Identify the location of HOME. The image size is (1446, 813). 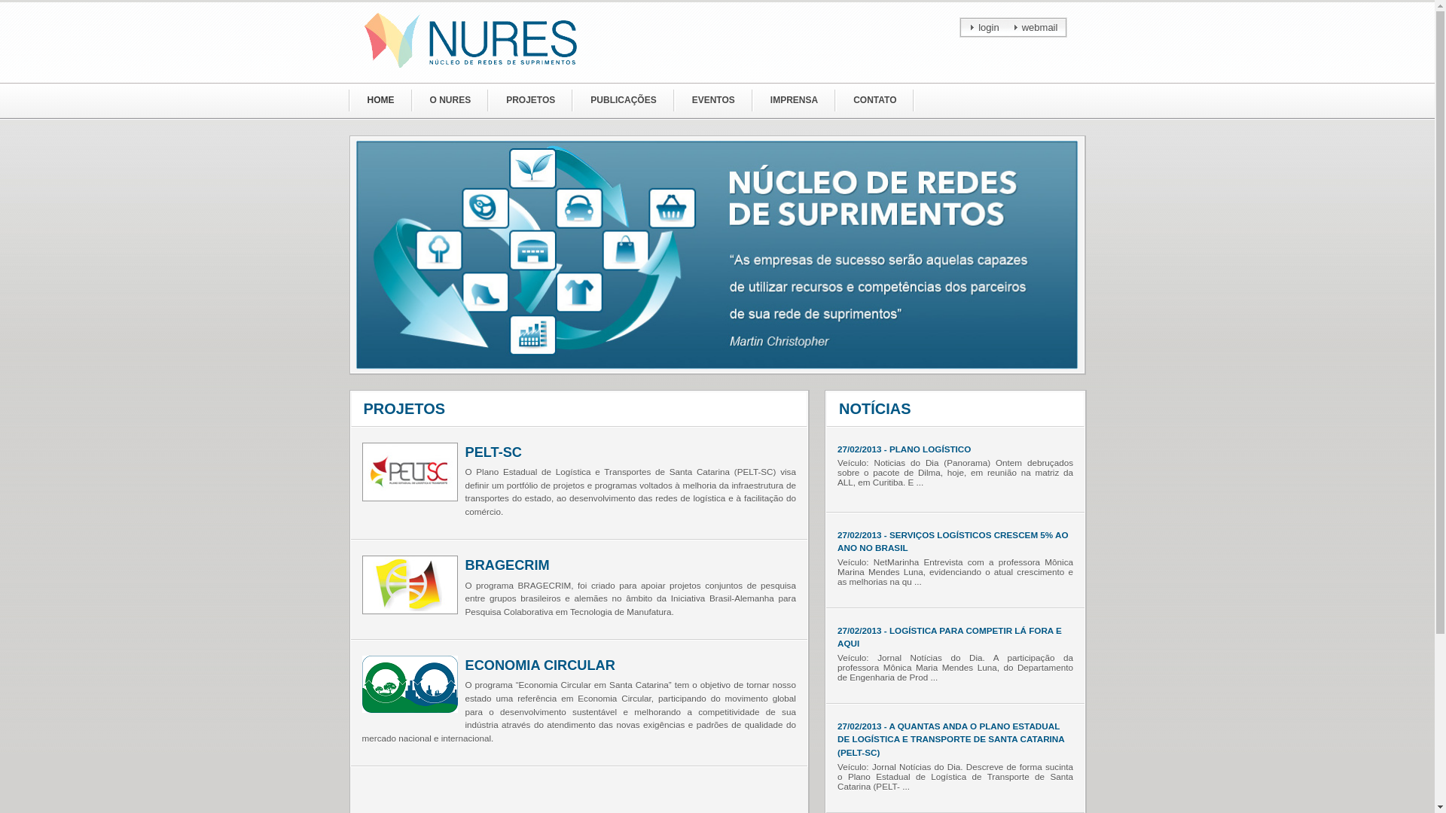
(380, 101).